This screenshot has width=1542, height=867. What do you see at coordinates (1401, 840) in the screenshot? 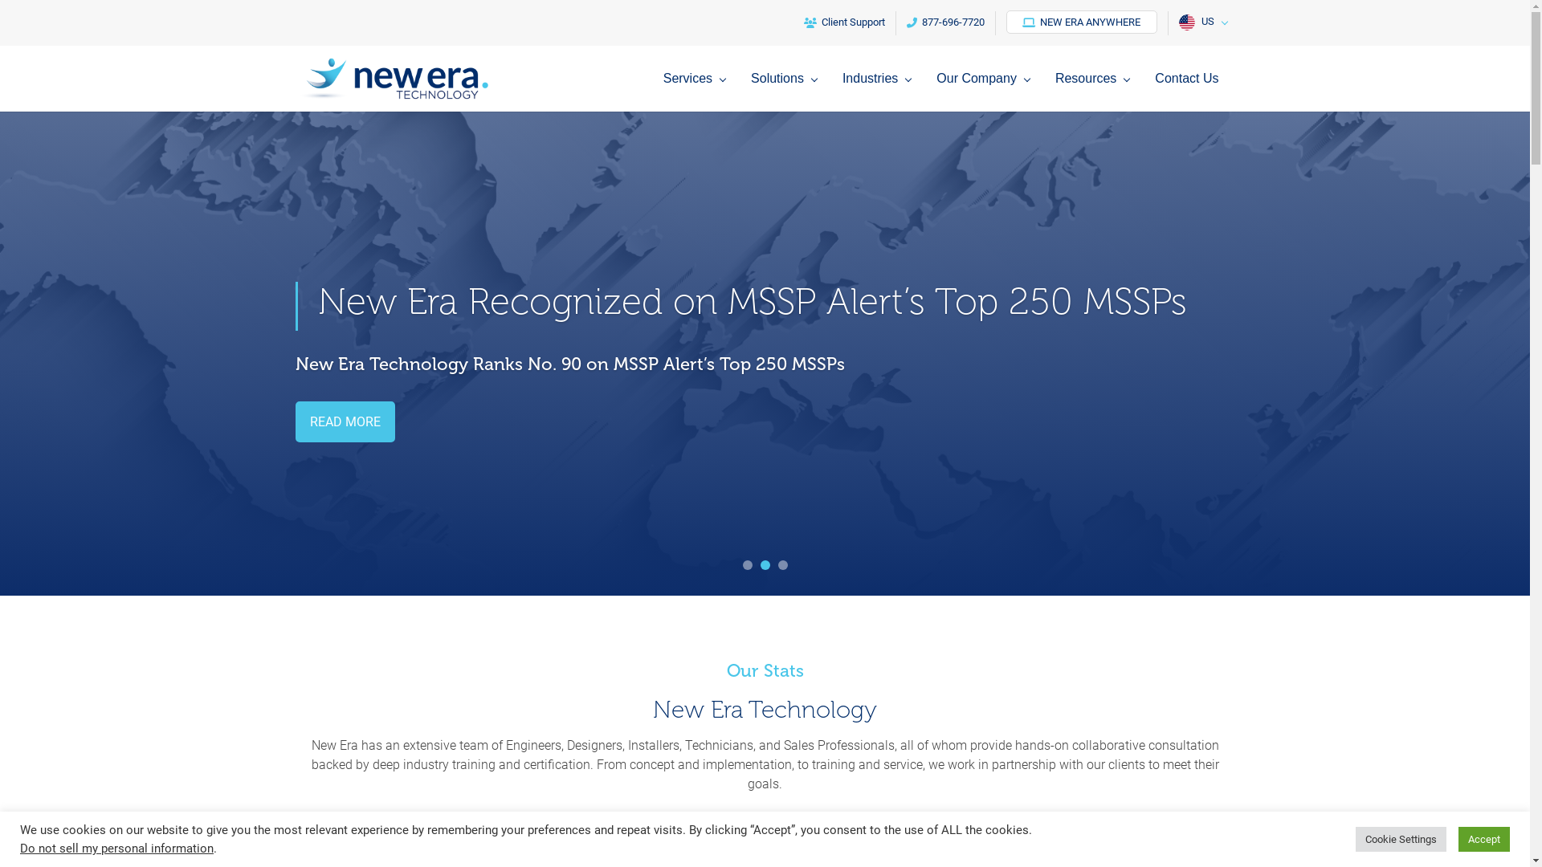
I see `Cookie Settings` at bounding box center [1401, 840].